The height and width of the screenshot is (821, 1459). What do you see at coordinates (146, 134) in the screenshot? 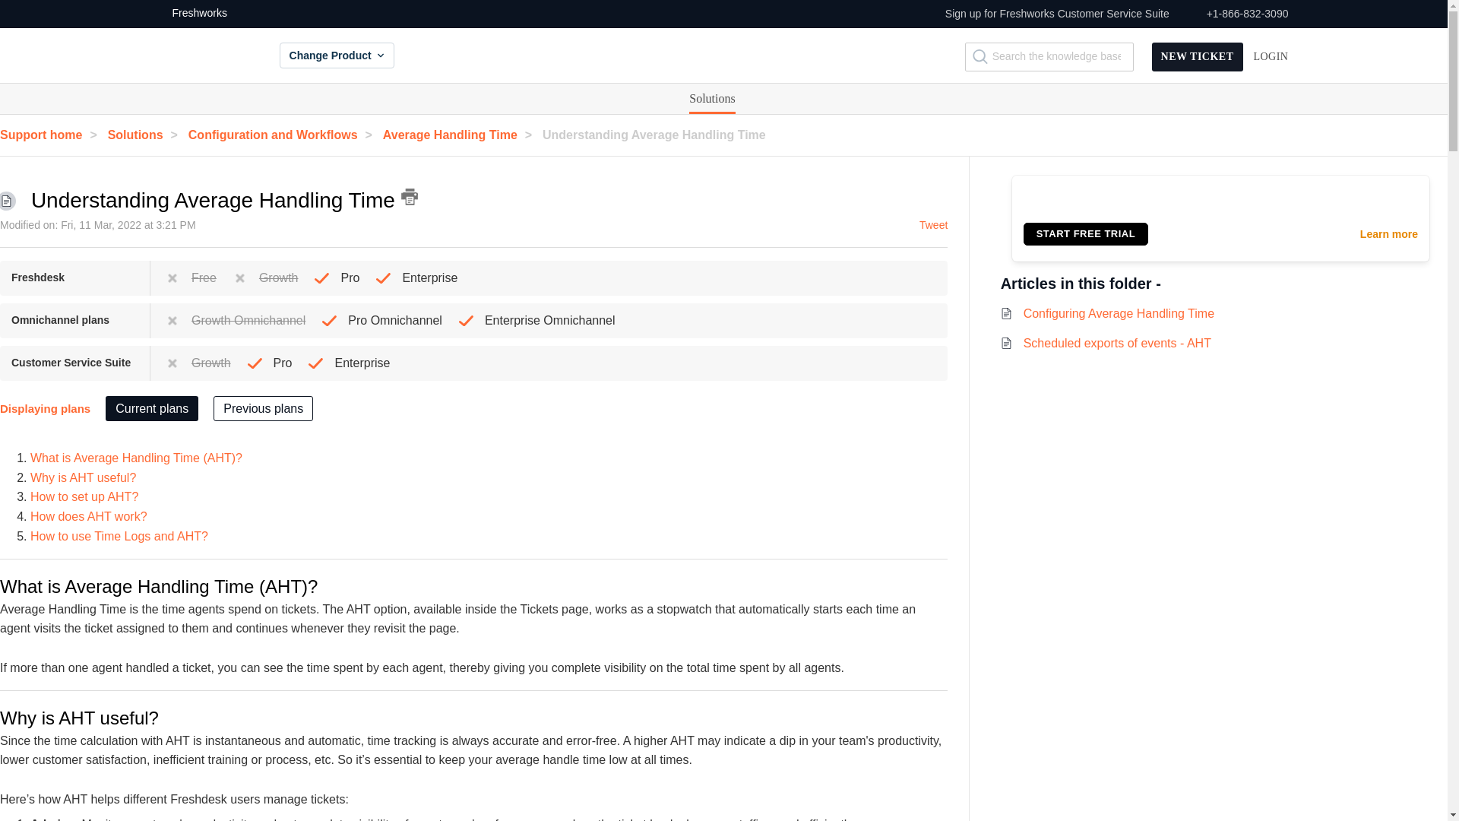
I see `Solutions` at bounding box center [146, 134].